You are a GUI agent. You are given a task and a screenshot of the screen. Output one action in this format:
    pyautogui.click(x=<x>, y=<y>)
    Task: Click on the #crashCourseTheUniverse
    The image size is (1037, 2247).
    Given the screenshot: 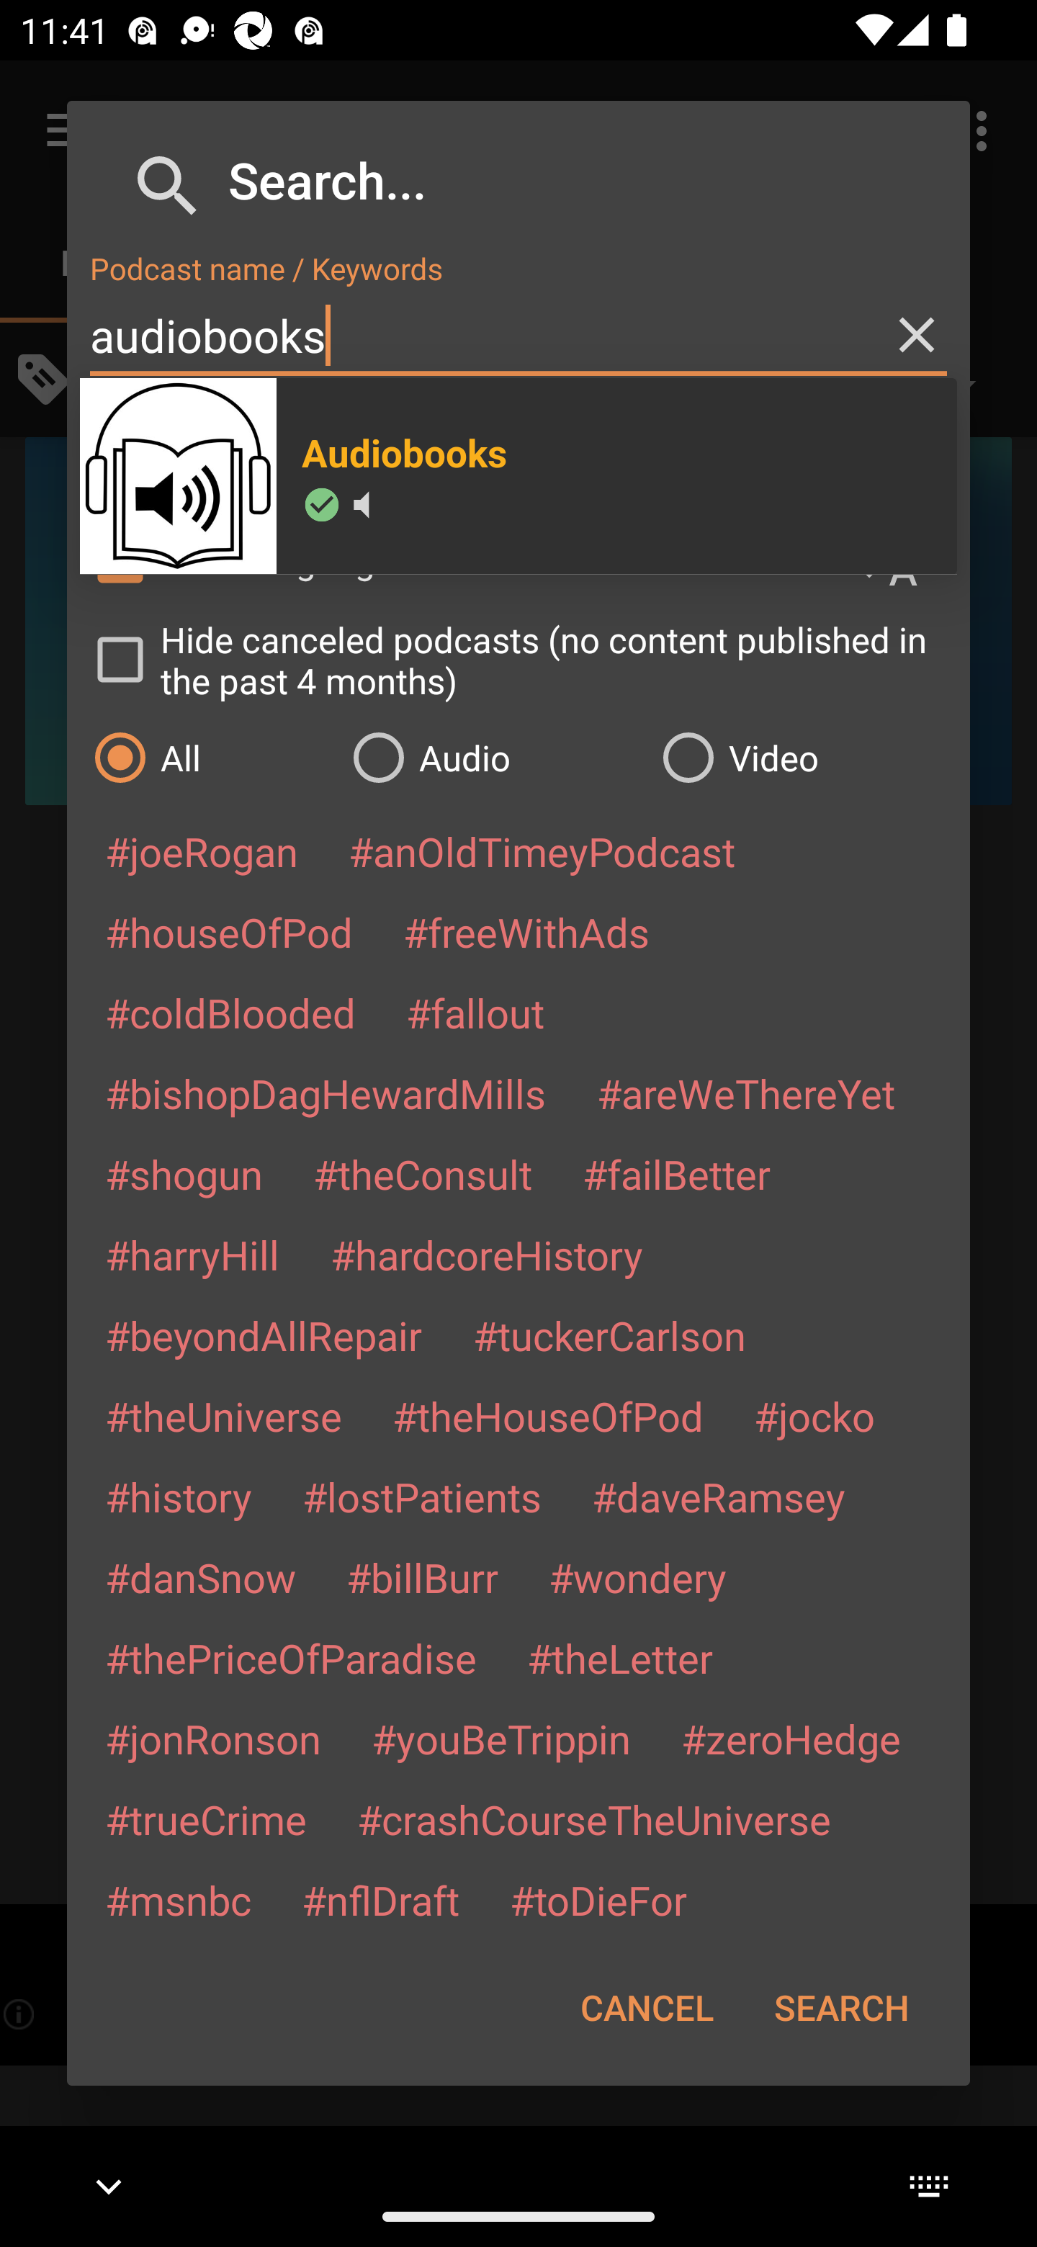 What is the action you would take?
    pyautogui.click(x=593, y=1818)
    